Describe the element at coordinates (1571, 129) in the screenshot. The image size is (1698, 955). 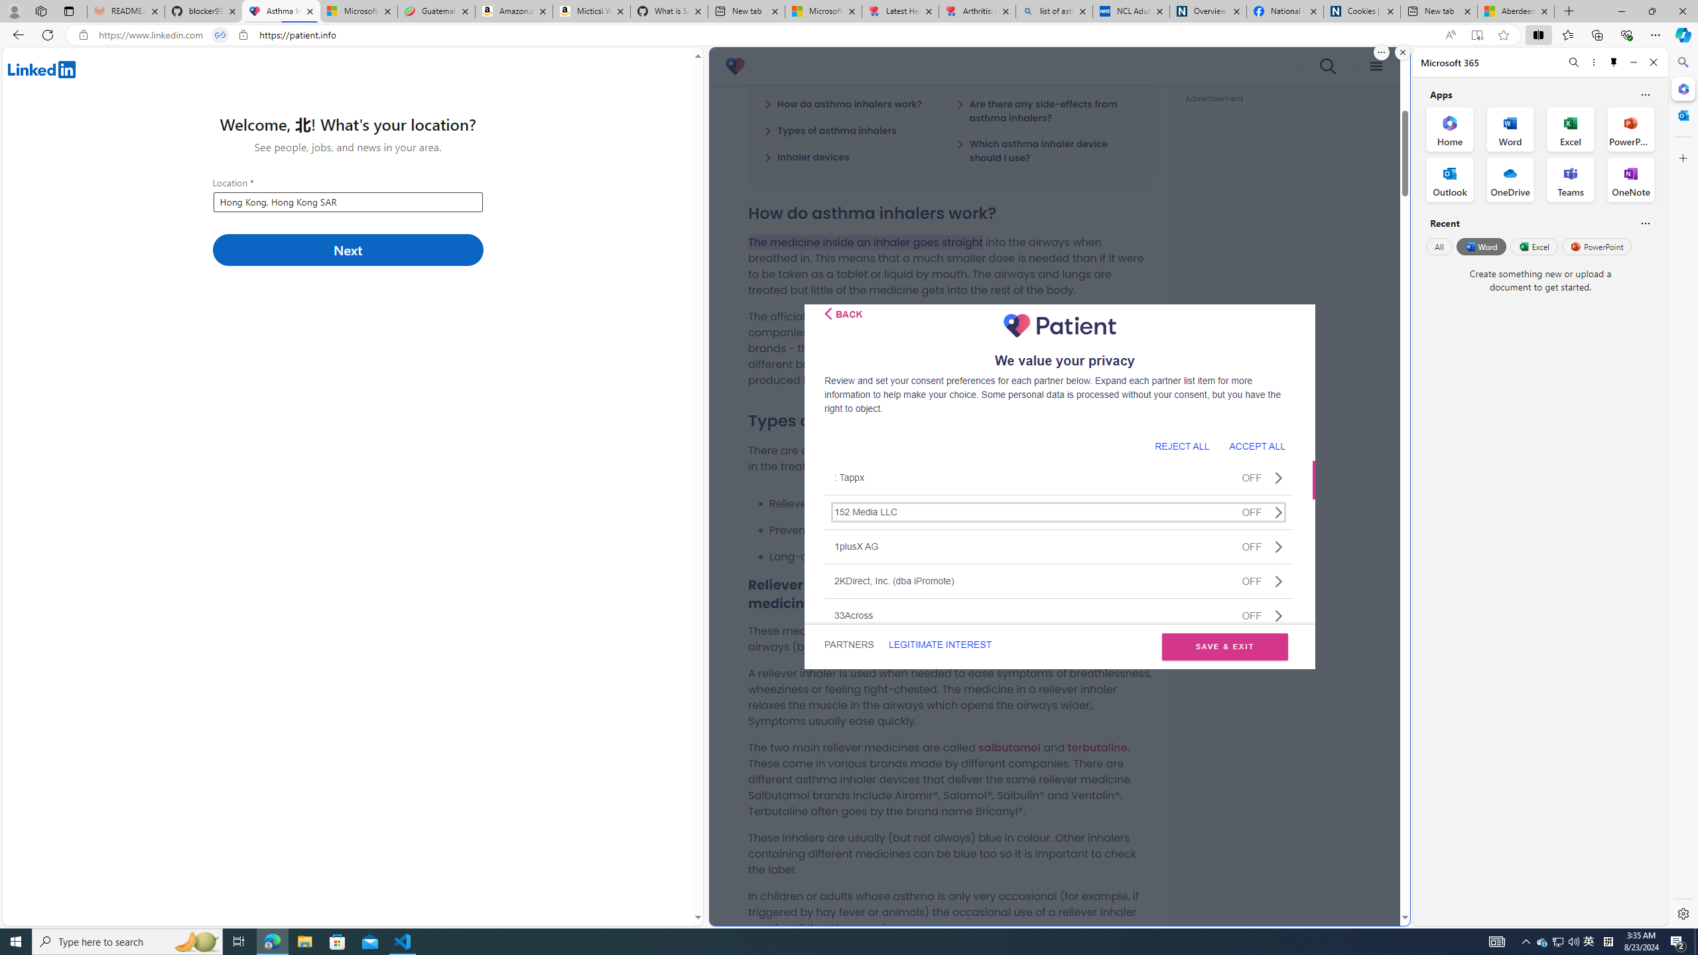
I see `Excel Office App` at that location.